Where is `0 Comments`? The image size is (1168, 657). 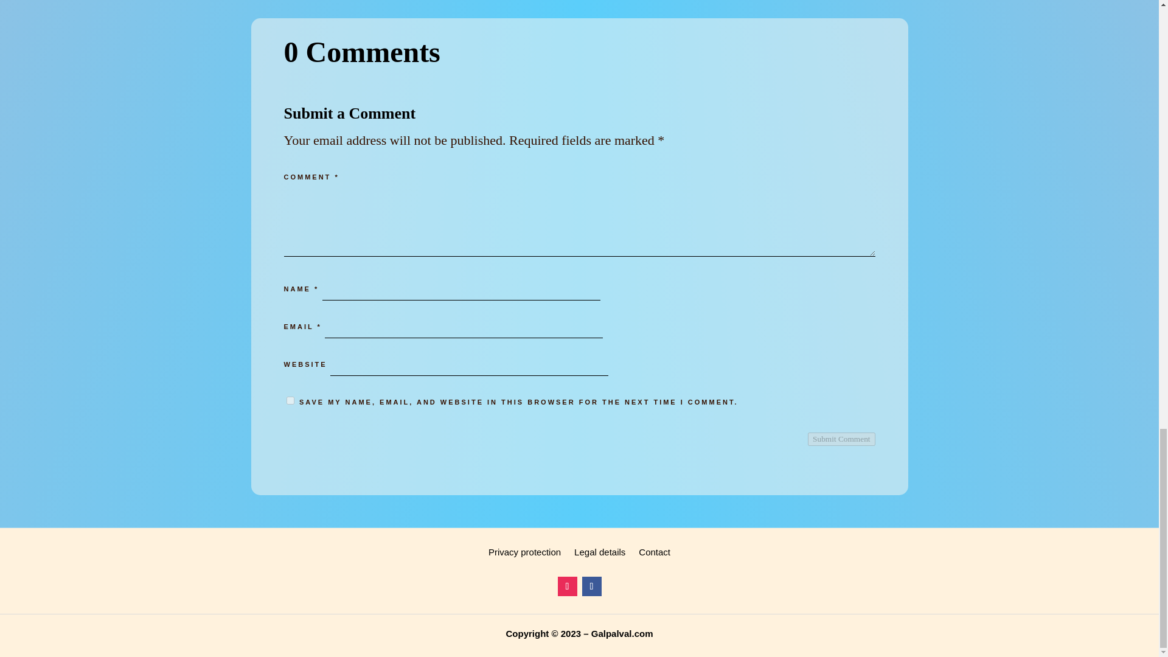
0 Comments is located at coordinates (579, 55).